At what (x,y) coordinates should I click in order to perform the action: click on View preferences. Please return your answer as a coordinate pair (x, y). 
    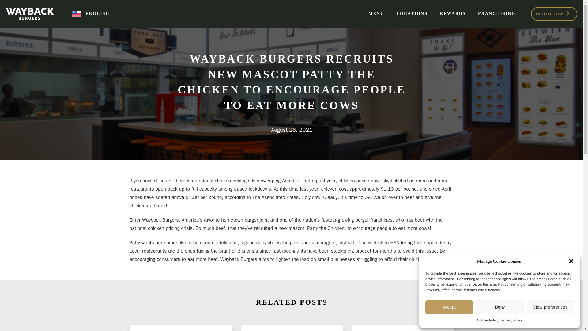
    Looking at the image, I should click on (551, 307).